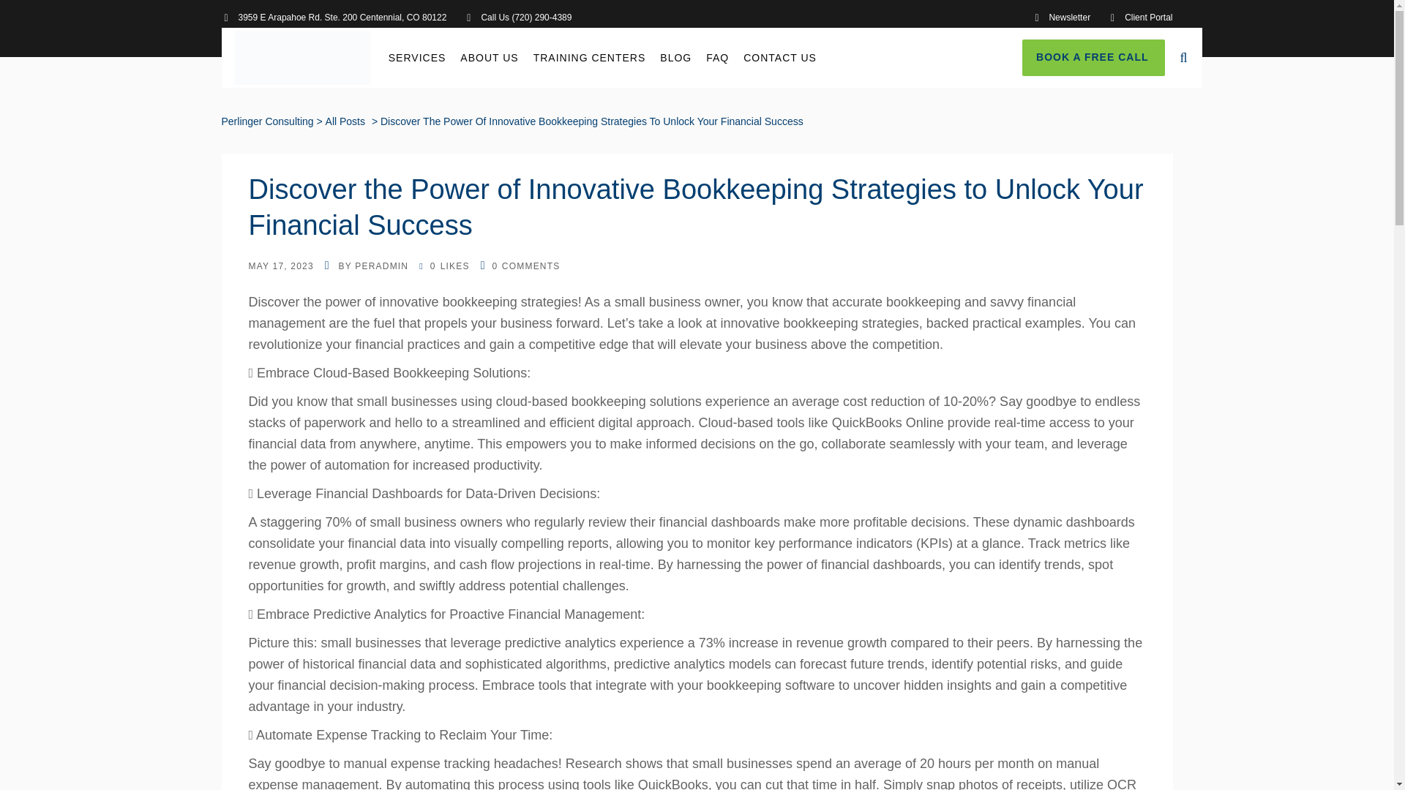 This screenshot has height=790, width=1405. Describe the element at coordinates (1093, 57) in the screenshot. I see `BOOK A FREE CALL` at that location.